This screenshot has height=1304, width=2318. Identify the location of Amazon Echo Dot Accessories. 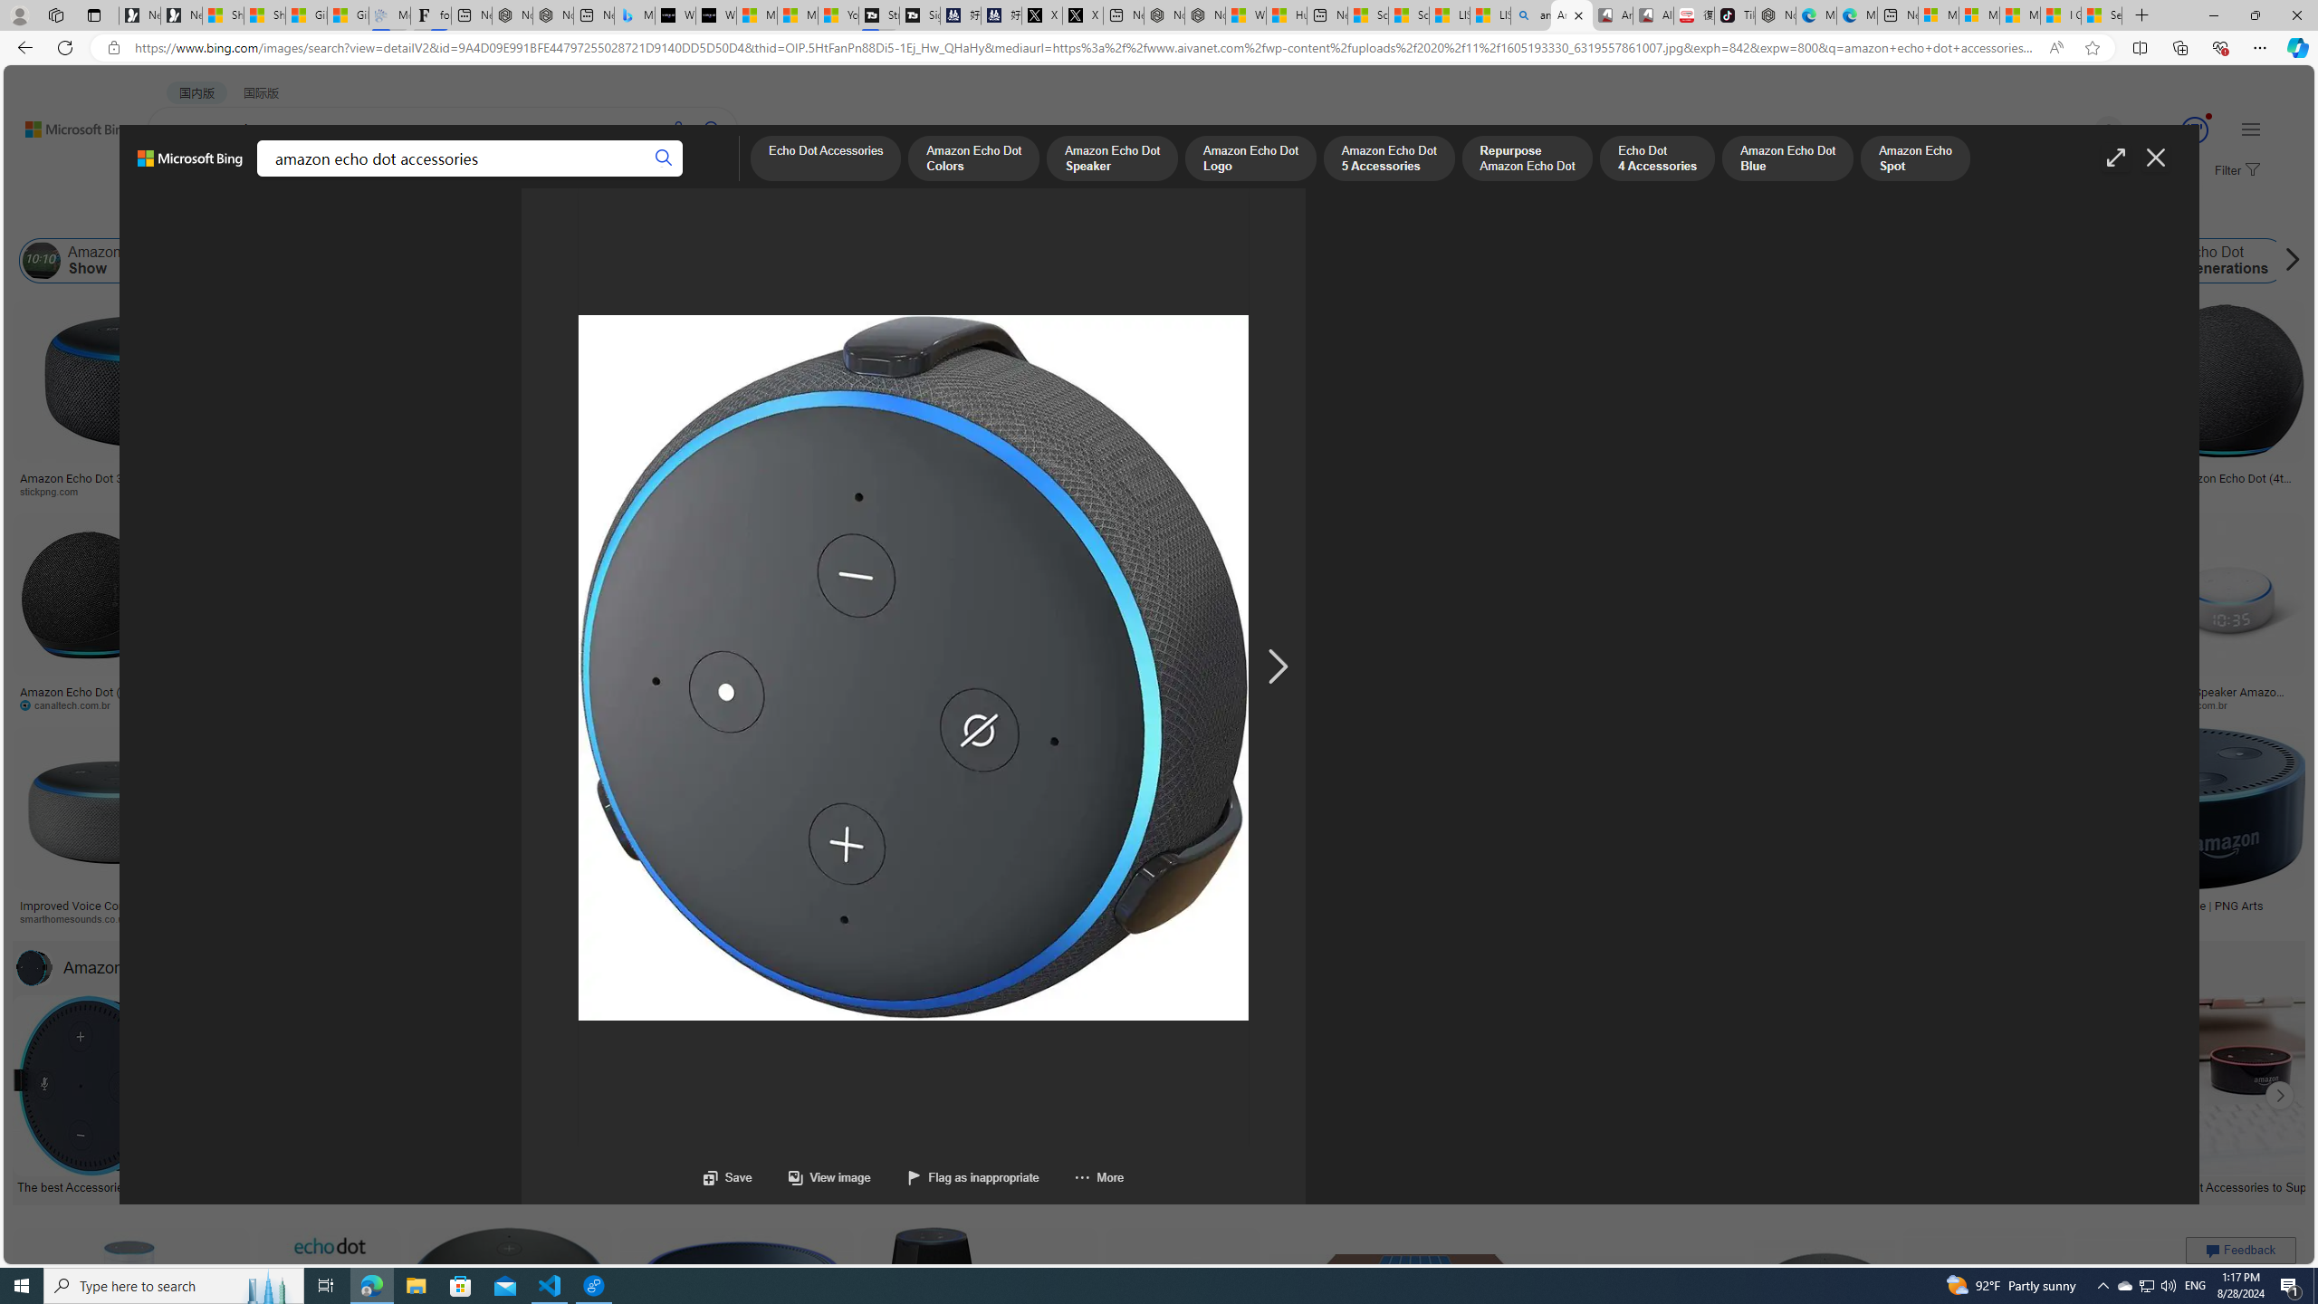
(34, 967).